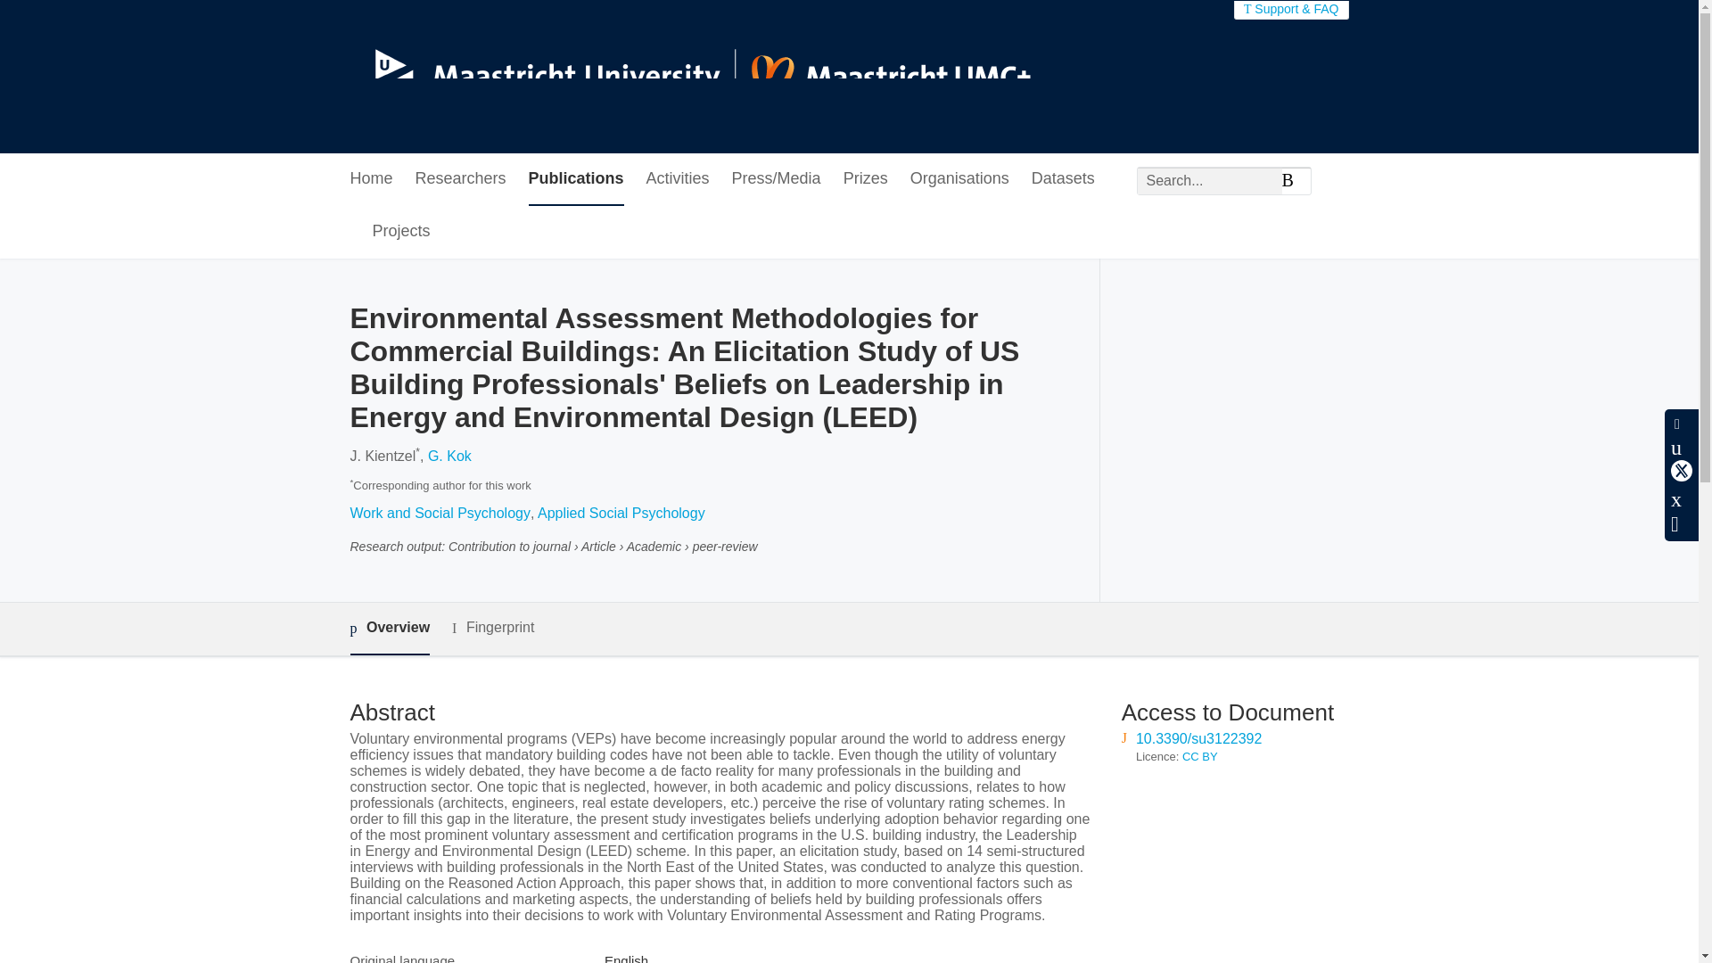 The image size is (1712, 963). What do you see at coordinates (621, 514) in the screenshot?
I see `Applied Social Psychology` at bounding box center [621, 514].